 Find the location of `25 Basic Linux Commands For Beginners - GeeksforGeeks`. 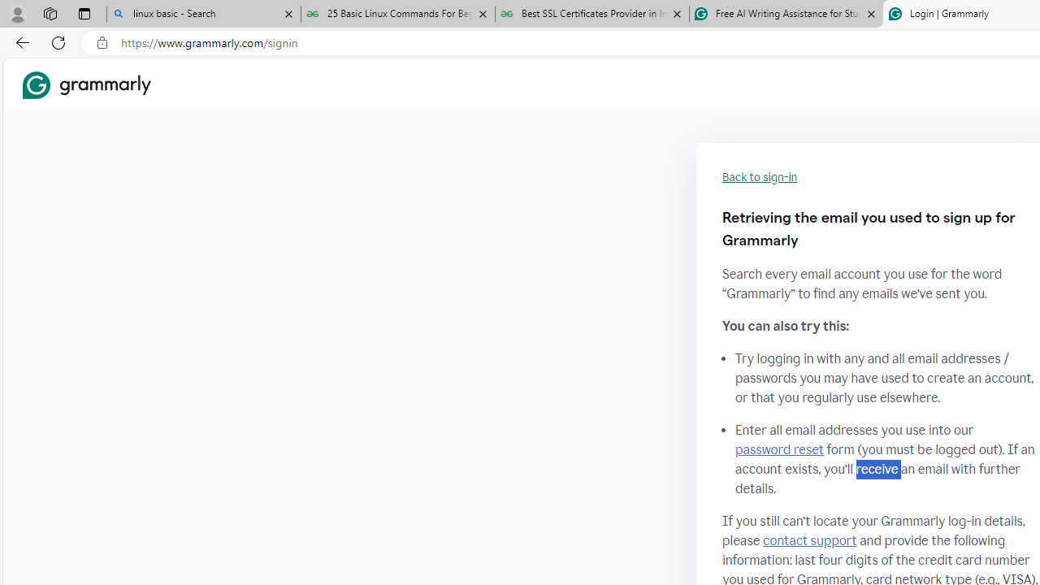

25 Basic Linux Commands For Beginners - GeeksforGeeks is located at coordinates (398, 15).